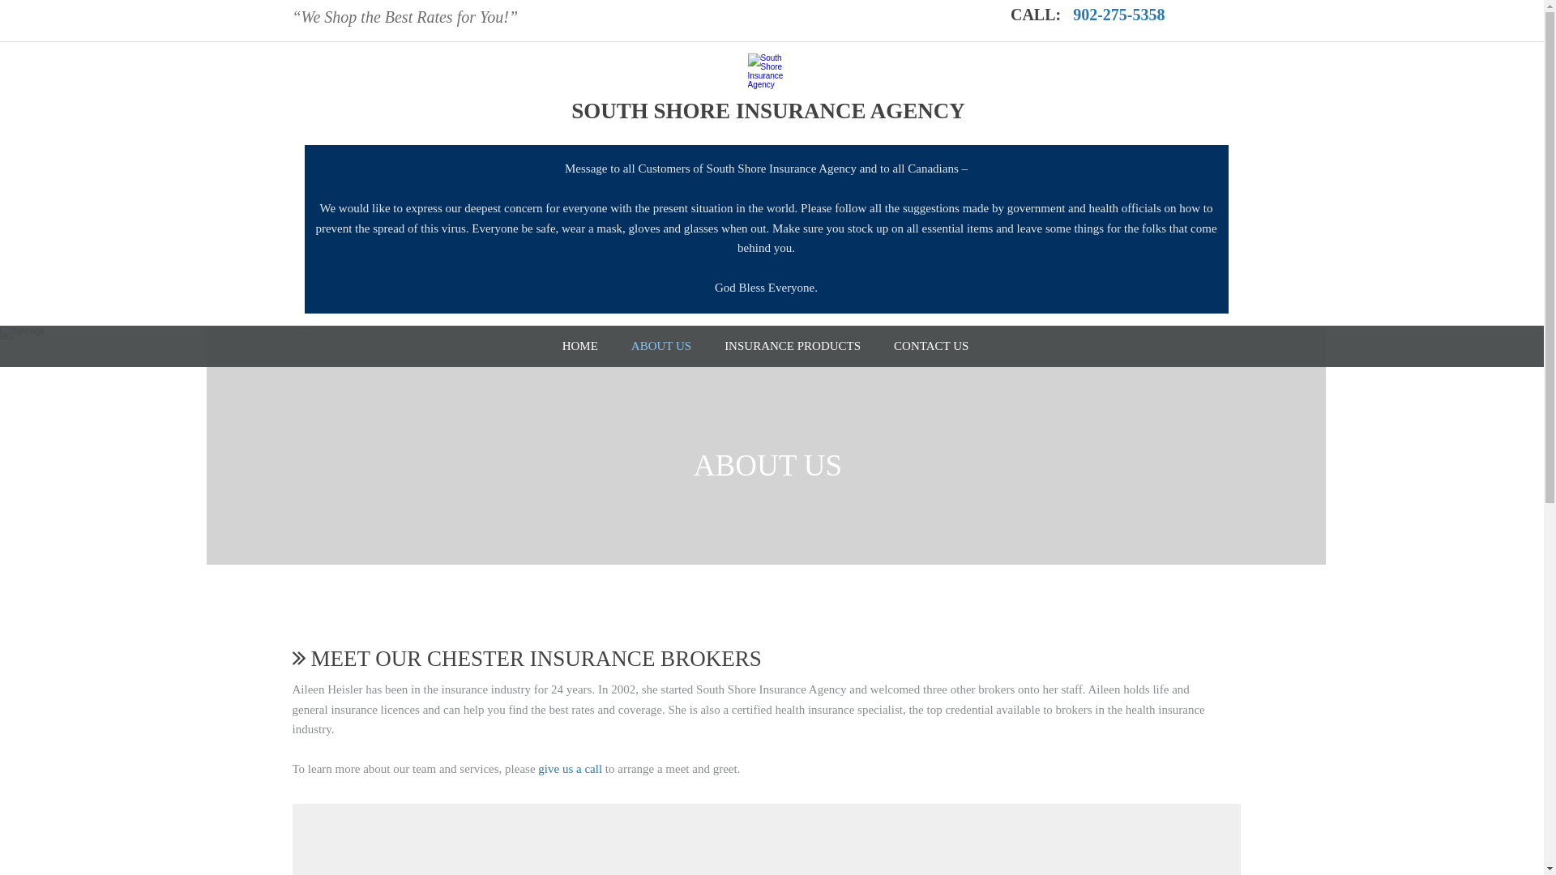 The height and width of the screenshot is (875, 1556). I want to click on 902-275-5358, so click(1117, 15).